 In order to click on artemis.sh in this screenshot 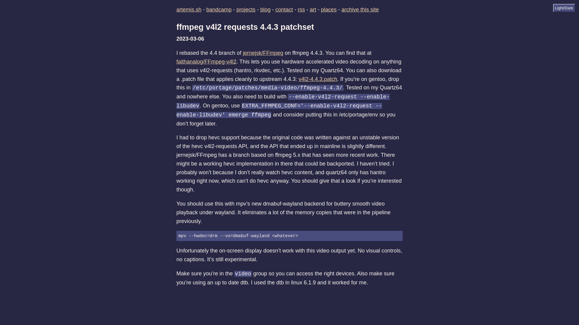, I will do `click(189, 10)`.